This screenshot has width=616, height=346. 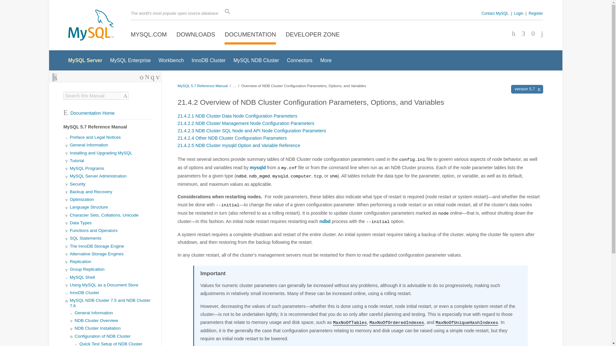 I want to click on MYSQL.COM, so click(x=149, y=35).